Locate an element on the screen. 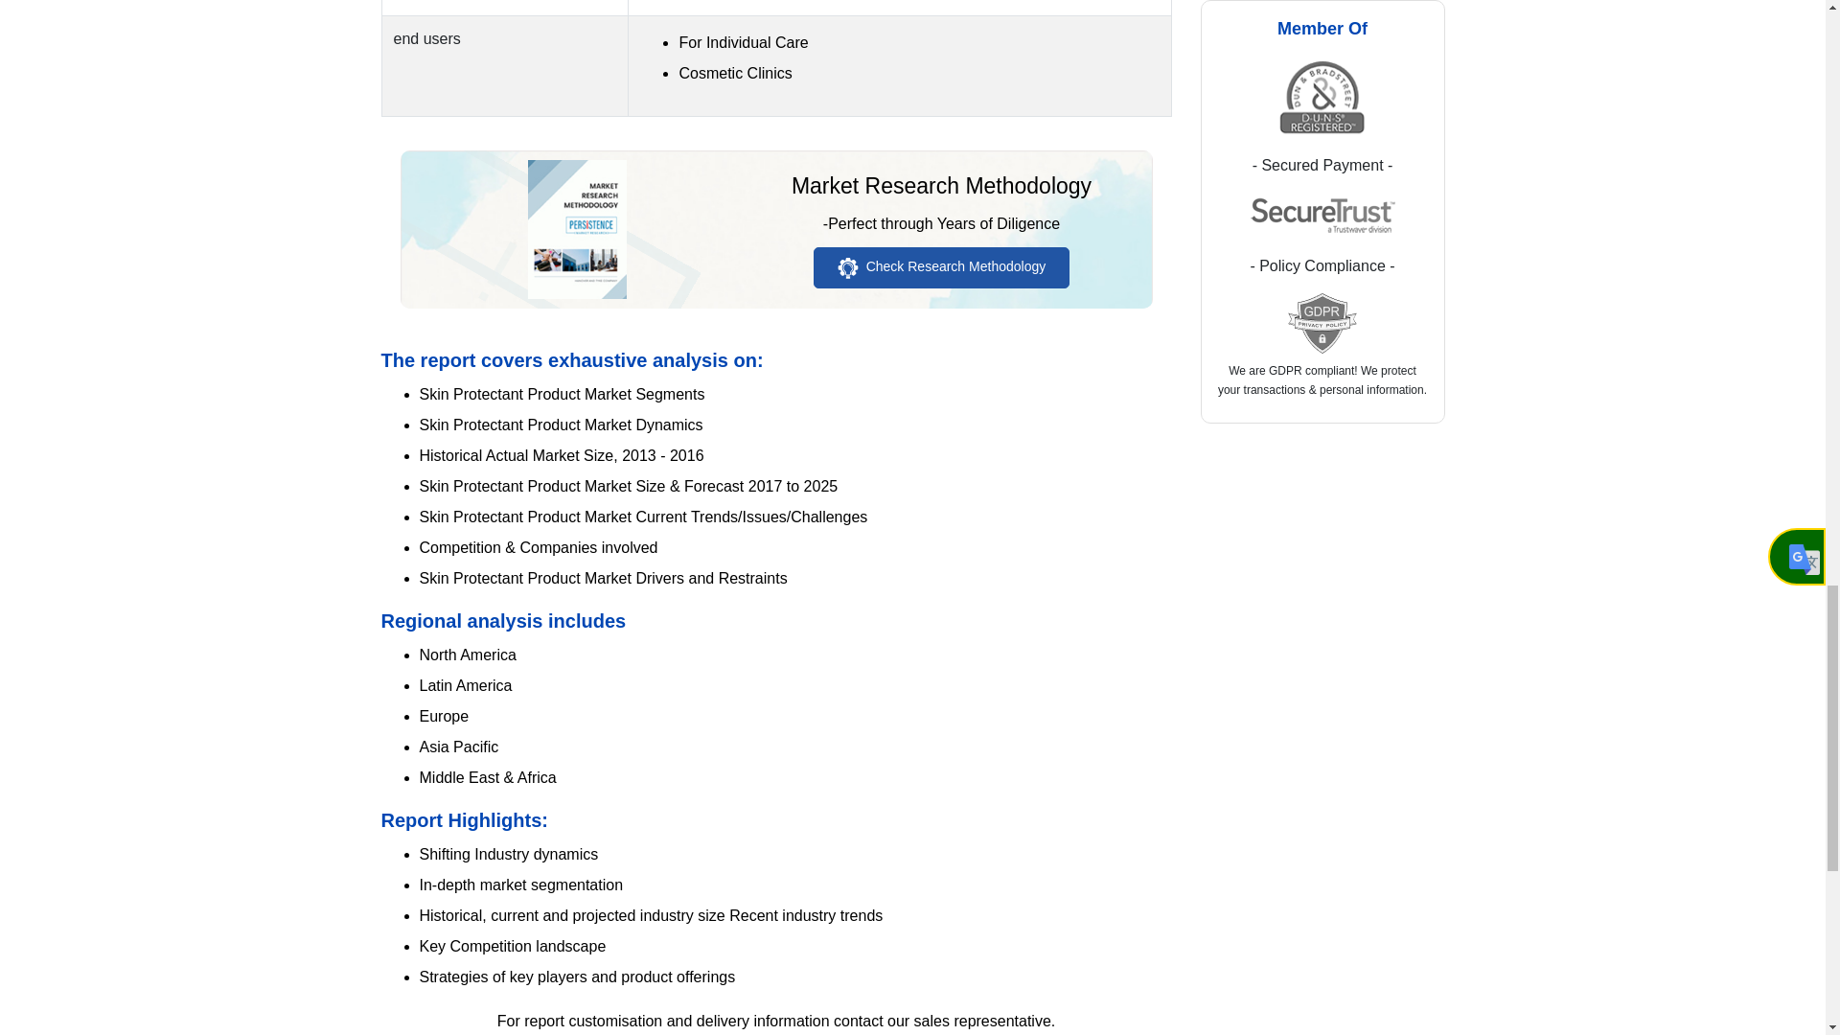 Image resolution: width=1840 pixels, height=1035 pixels. Check Research Methodology is located at coordinates (941, 267).